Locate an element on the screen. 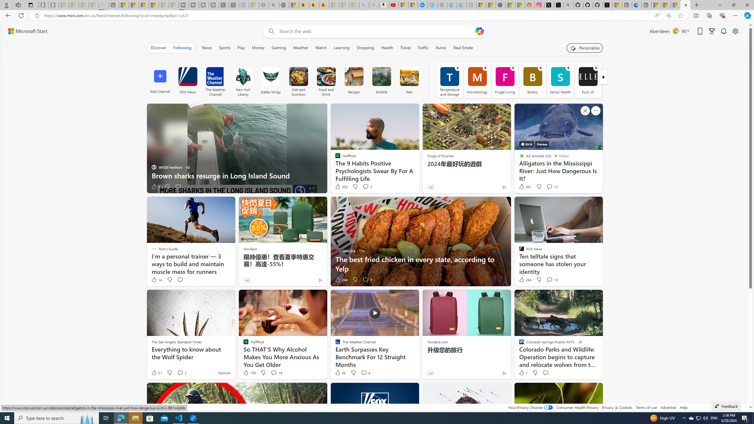  Amazon Echo Dot PNG - Search Images - Sleeping is located at coordinates (374, 5).